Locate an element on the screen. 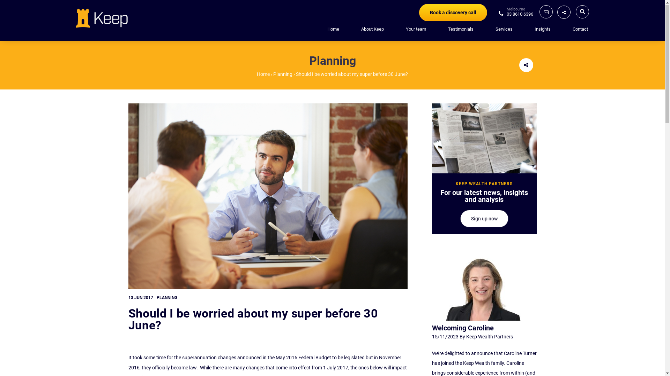 The height and width of the screenshot is (376, 670). Home is located at coordinates (333, 29).